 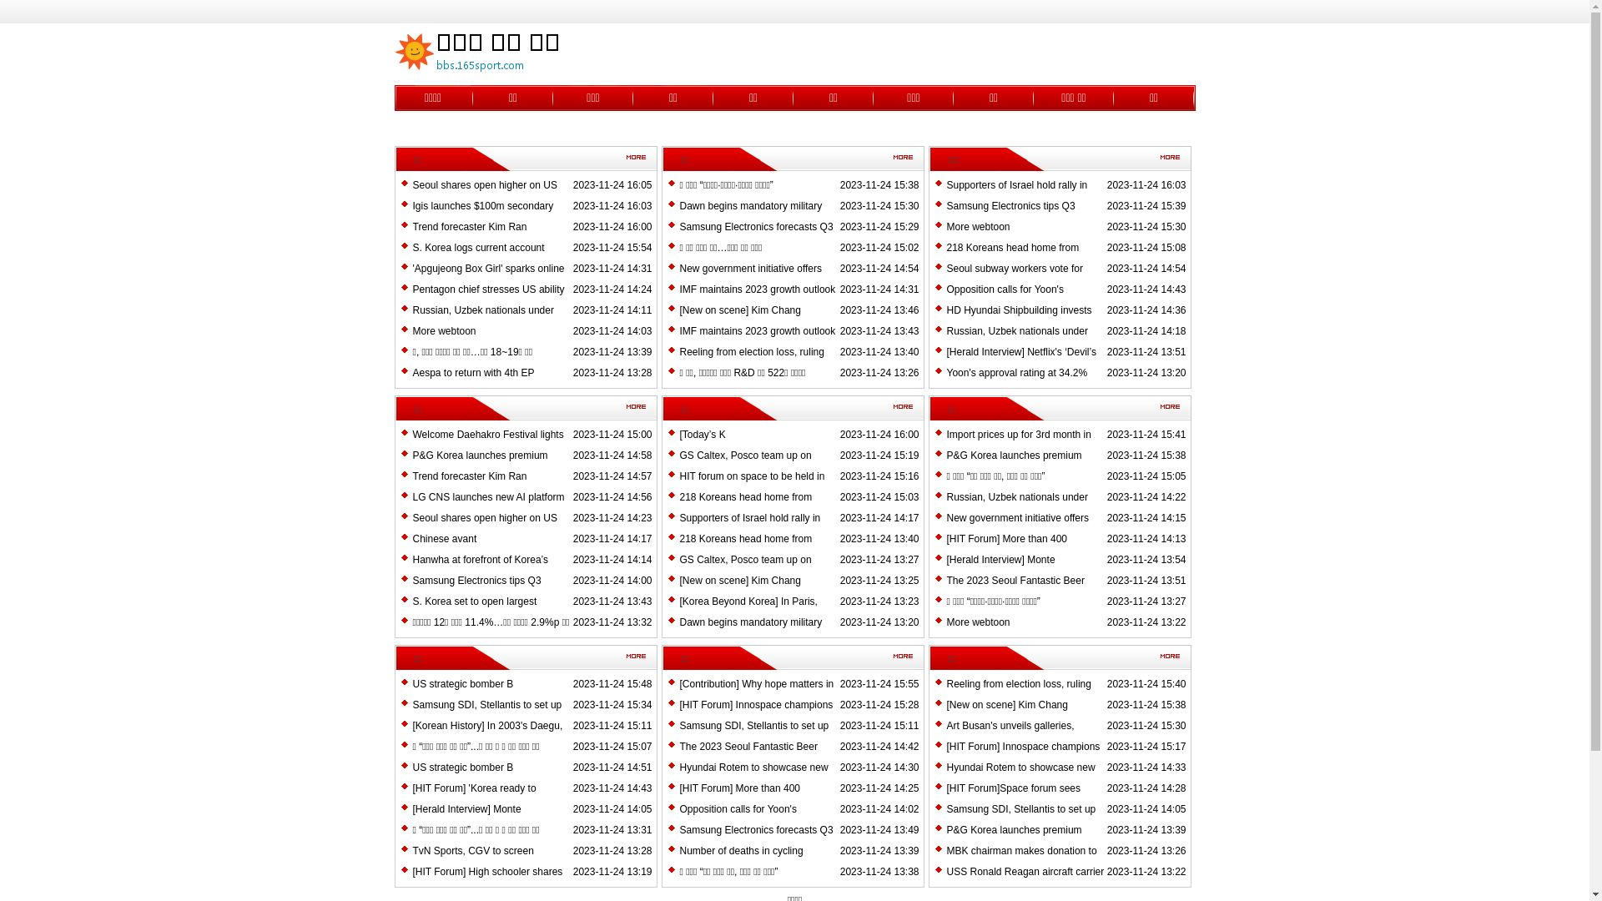 What do you see at coordinates (1014, 840) in the screenshot?
I see `P&G Korea launches premium diaper to combat skin dryness` at bounding box center [1014, 840].